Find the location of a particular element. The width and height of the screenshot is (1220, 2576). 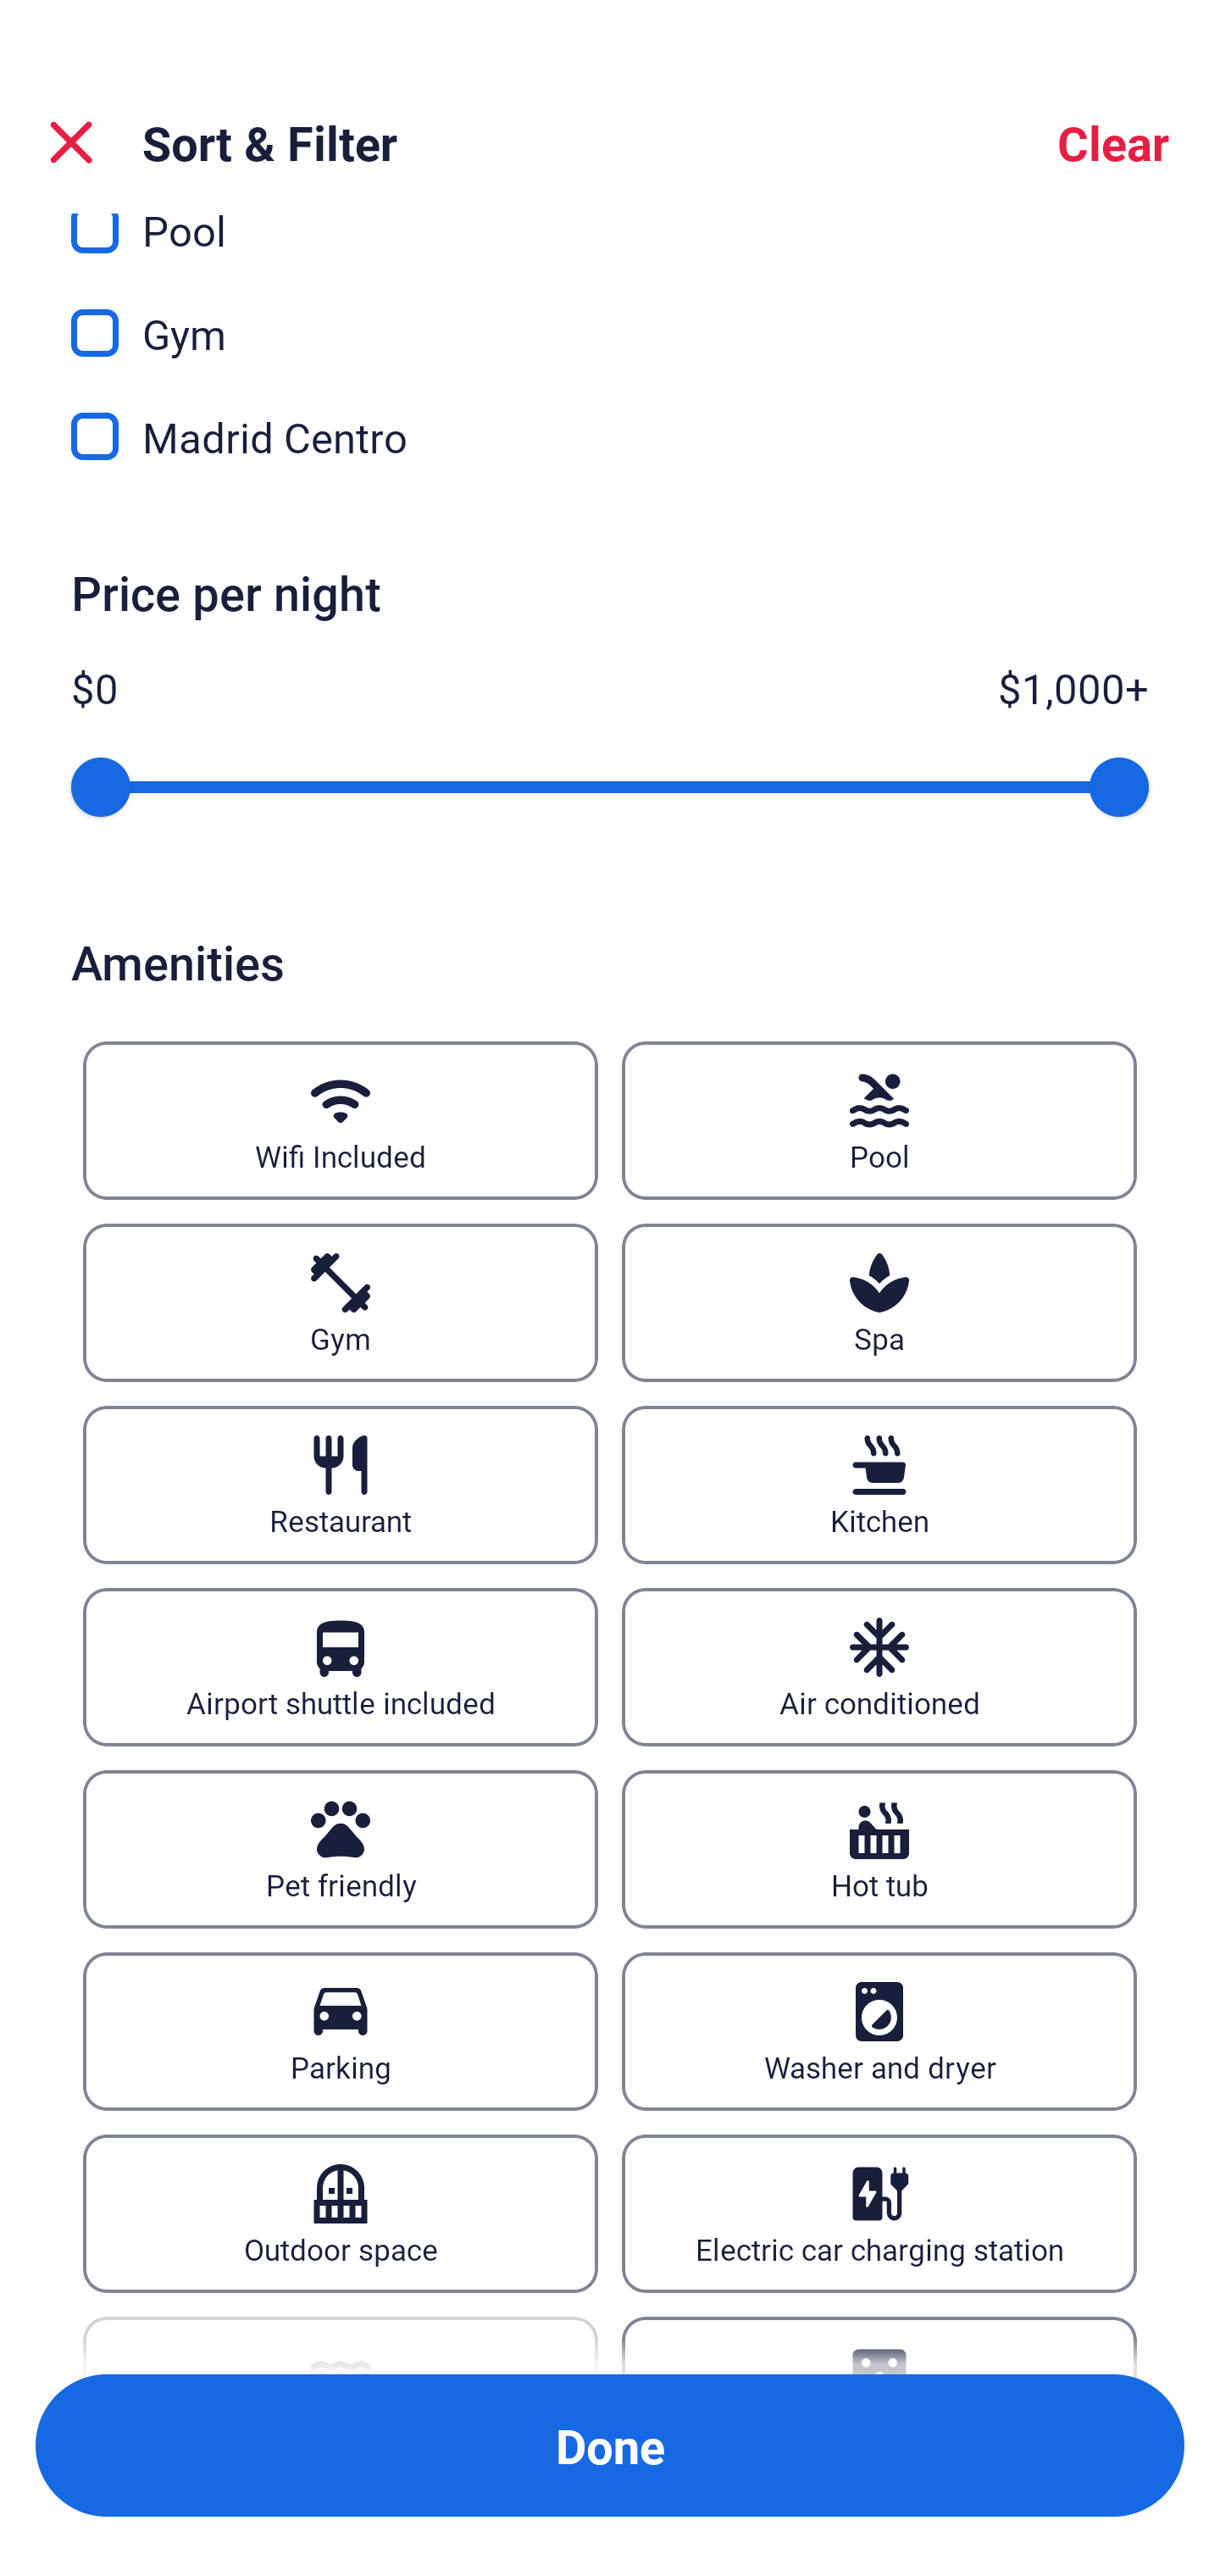

Parking is located at coordinates (340, 2030).